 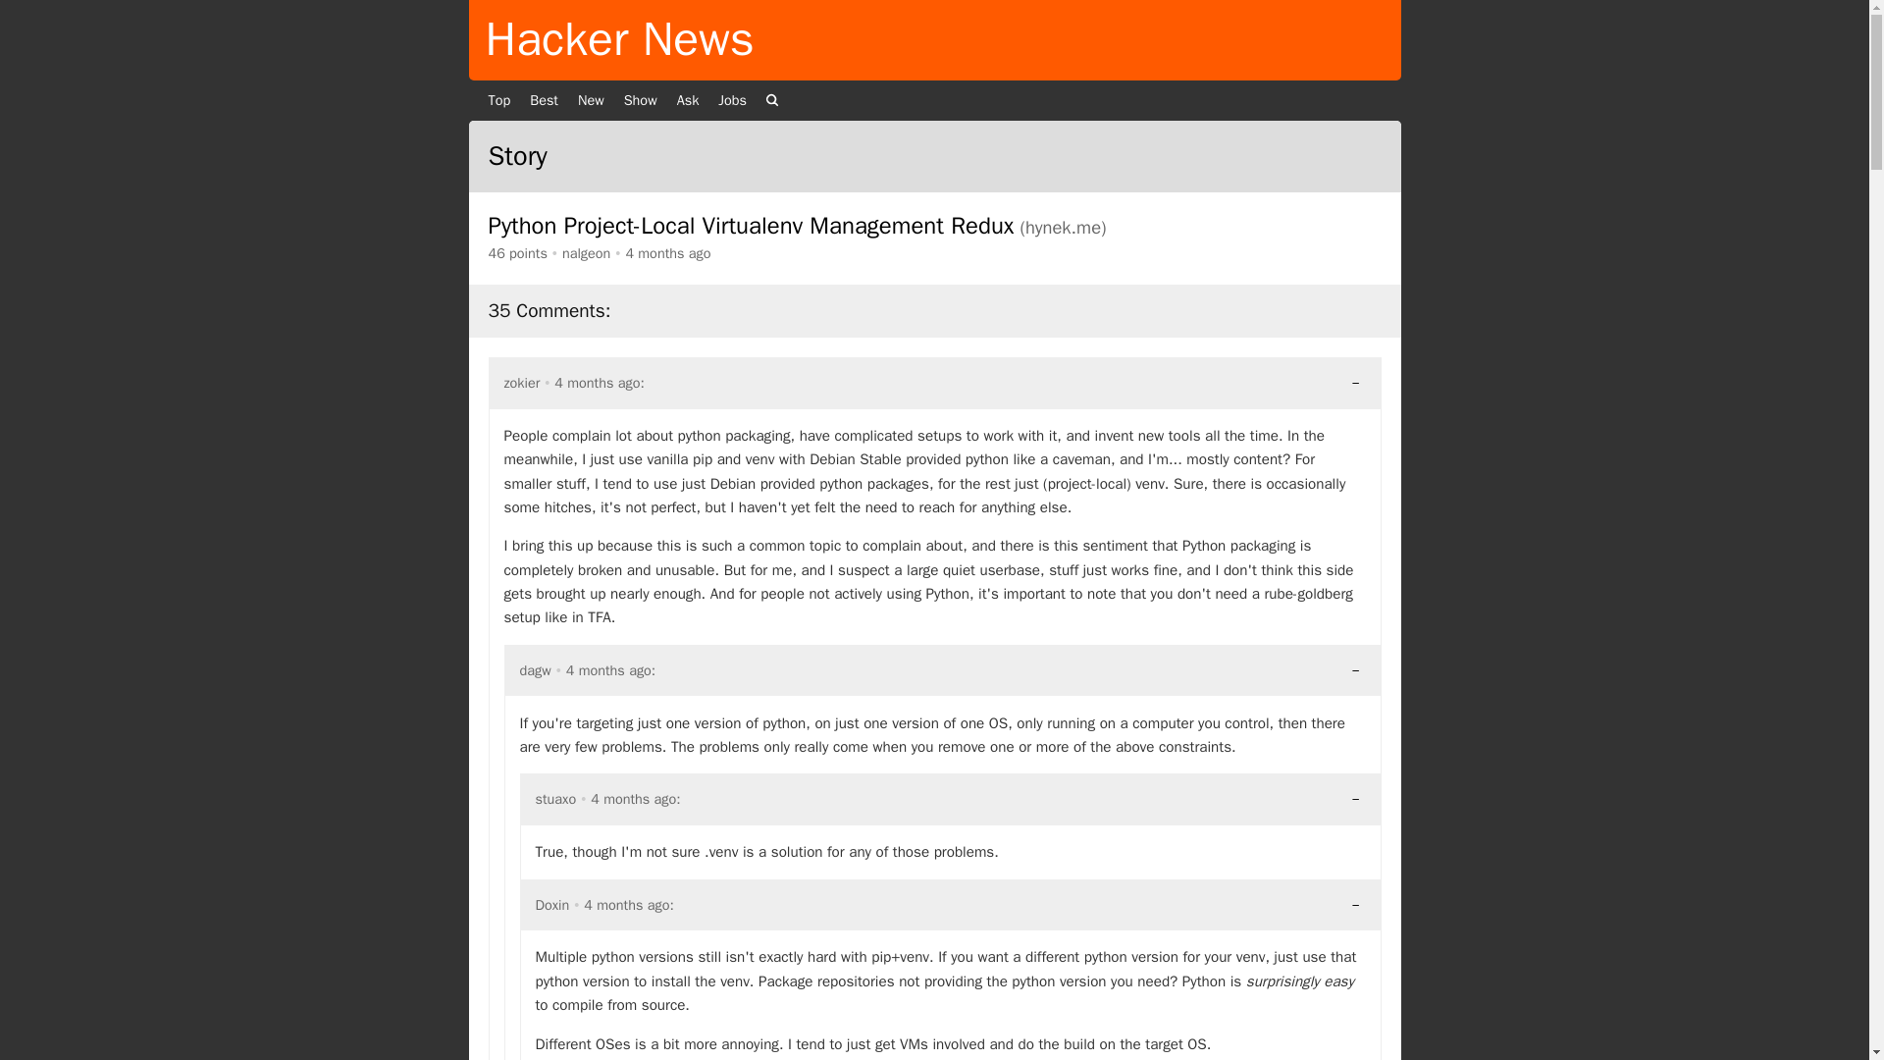 I want to click on Hacker News, so click(x=618, y=39).